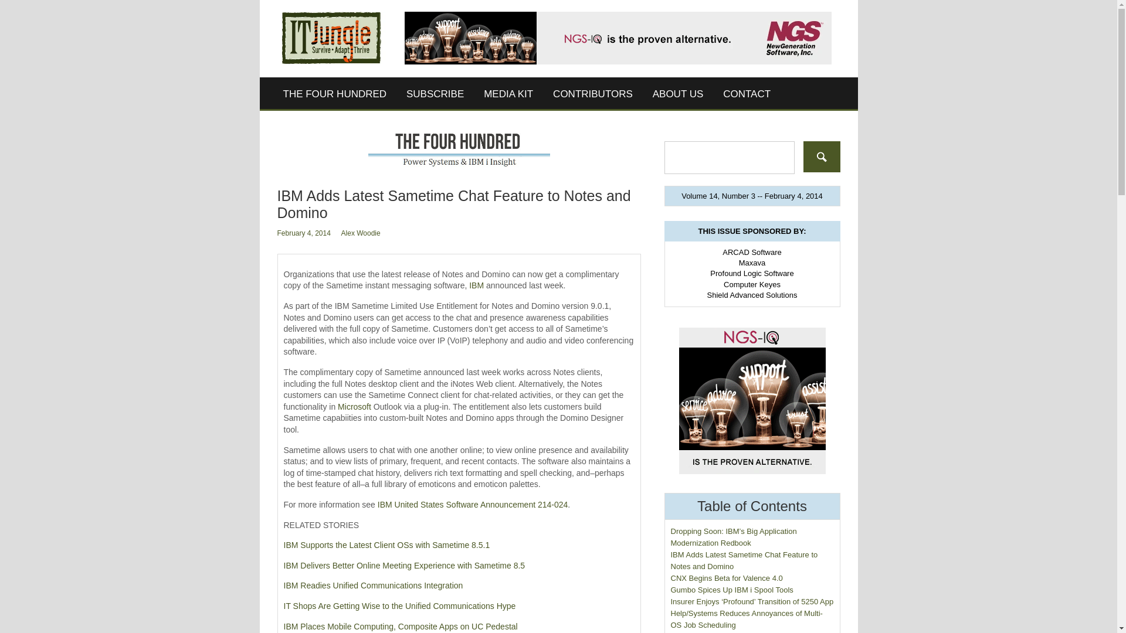 The width and height of the screenshot is (1126, 633). Describe the element at coordinates (746, 94) in the screenshot. I see `CONTACT` at that location.